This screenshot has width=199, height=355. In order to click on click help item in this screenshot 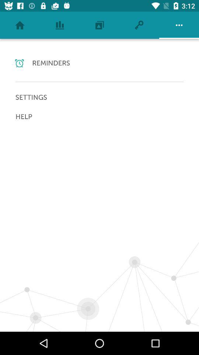, I will do `click(99, 116)`.